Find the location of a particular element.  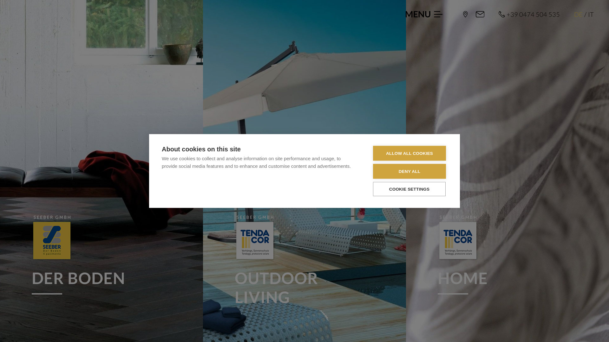

OUTDOOR LIVING is located at coordinates (304, 265).